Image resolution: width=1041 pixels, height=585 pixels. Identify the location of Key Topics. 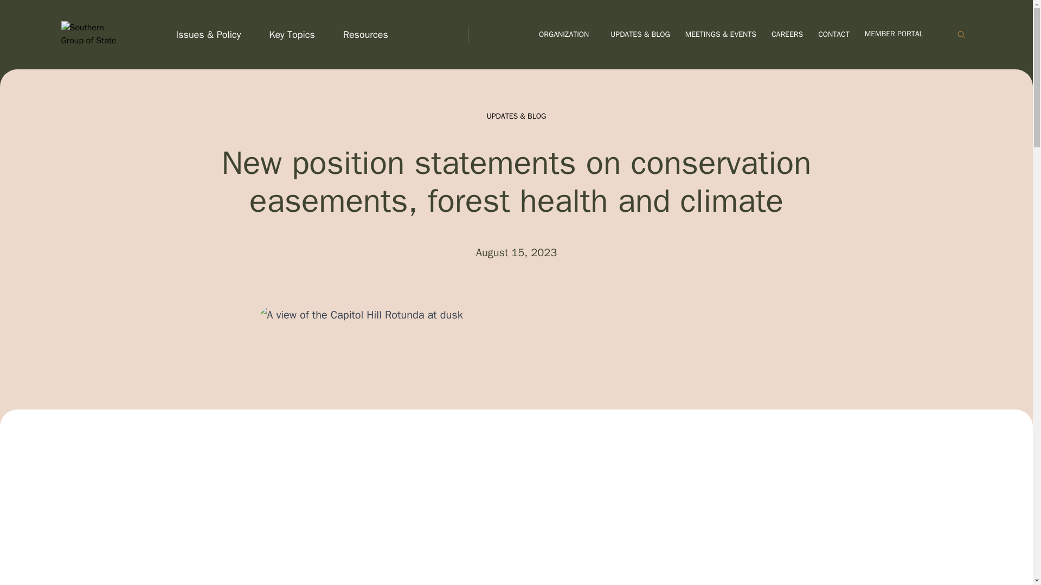
(295, 34).